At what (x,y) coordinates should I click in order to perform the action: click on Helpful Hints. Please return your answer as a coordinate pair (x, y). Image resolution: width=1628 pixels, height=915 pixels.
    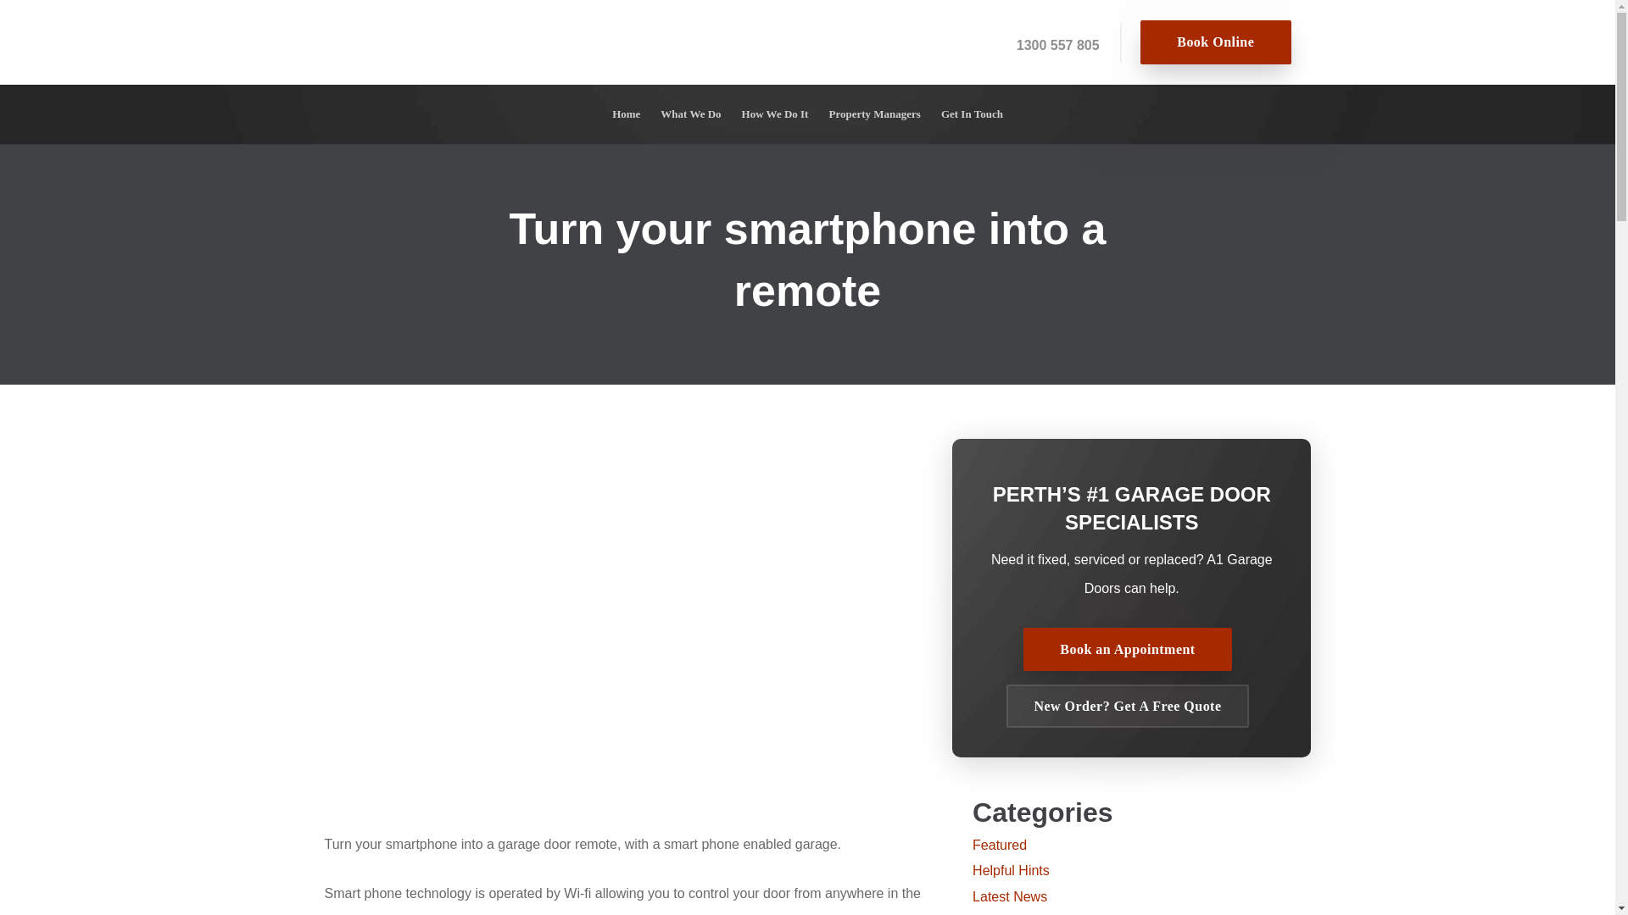
    Looking at the image, I should click on (1011, 870).